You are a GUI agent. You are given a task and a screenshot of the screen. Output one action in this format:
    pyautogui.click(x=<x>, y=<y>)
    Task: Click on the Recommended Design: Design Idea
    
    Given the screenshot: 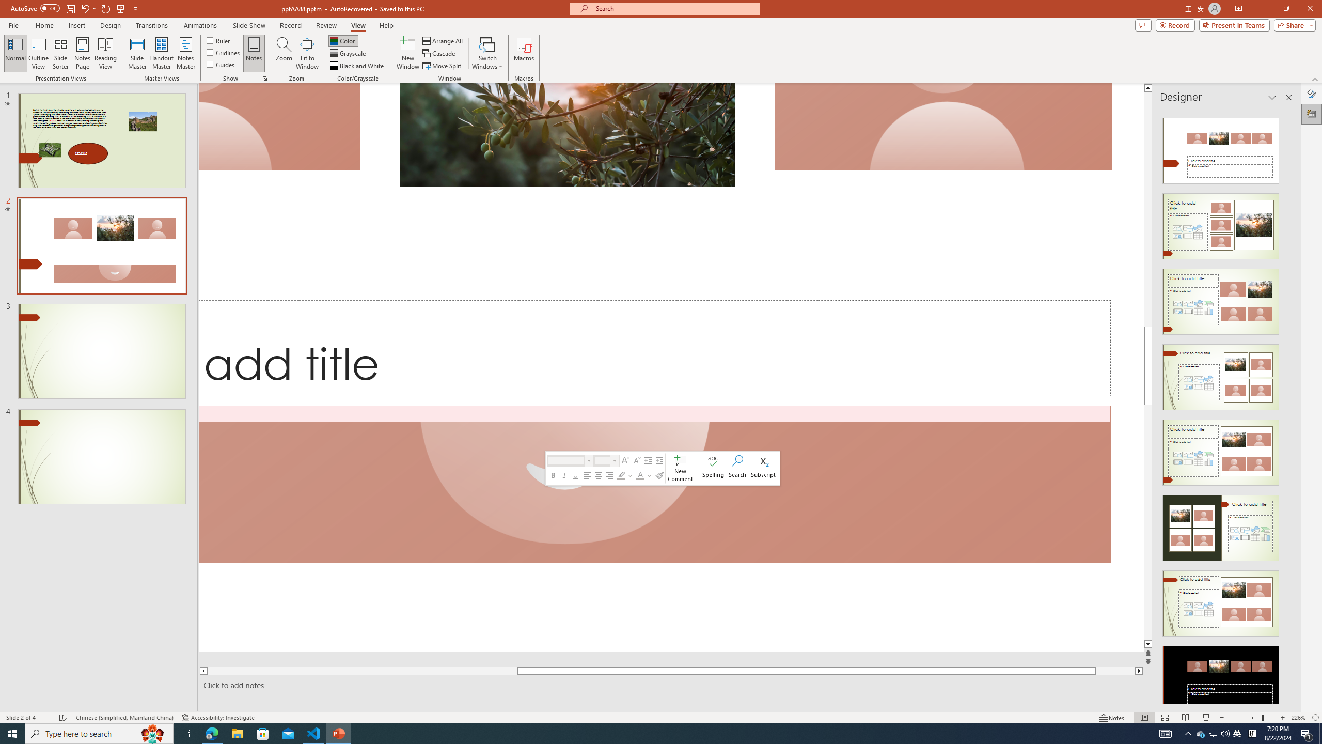 What is the action you would take?
    pyautogui.click(x=1221, y=148)
    